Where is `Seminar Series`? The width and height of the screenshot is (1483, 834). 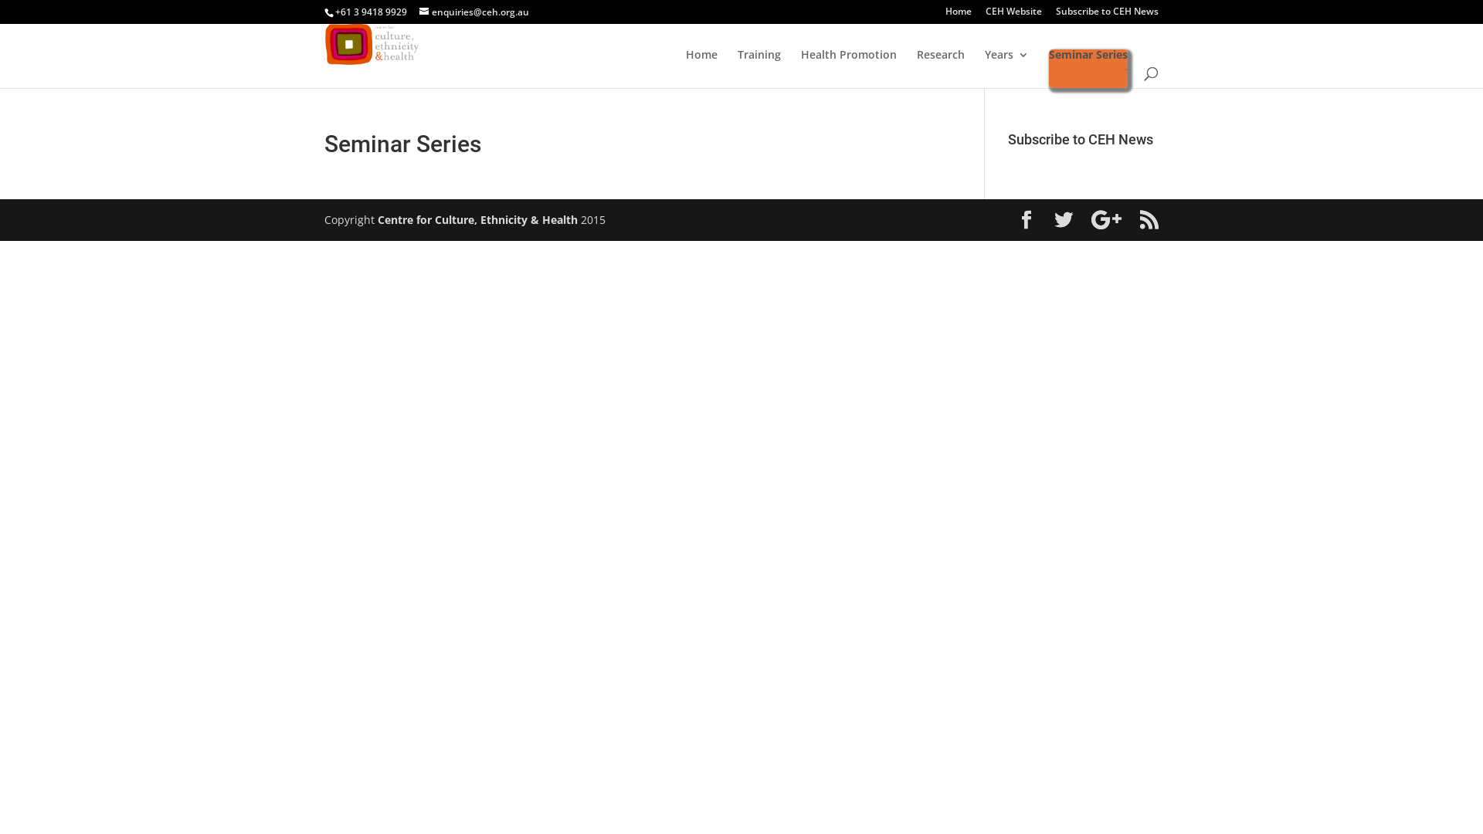
Seminar Series is located at coordinates (1088, 68).